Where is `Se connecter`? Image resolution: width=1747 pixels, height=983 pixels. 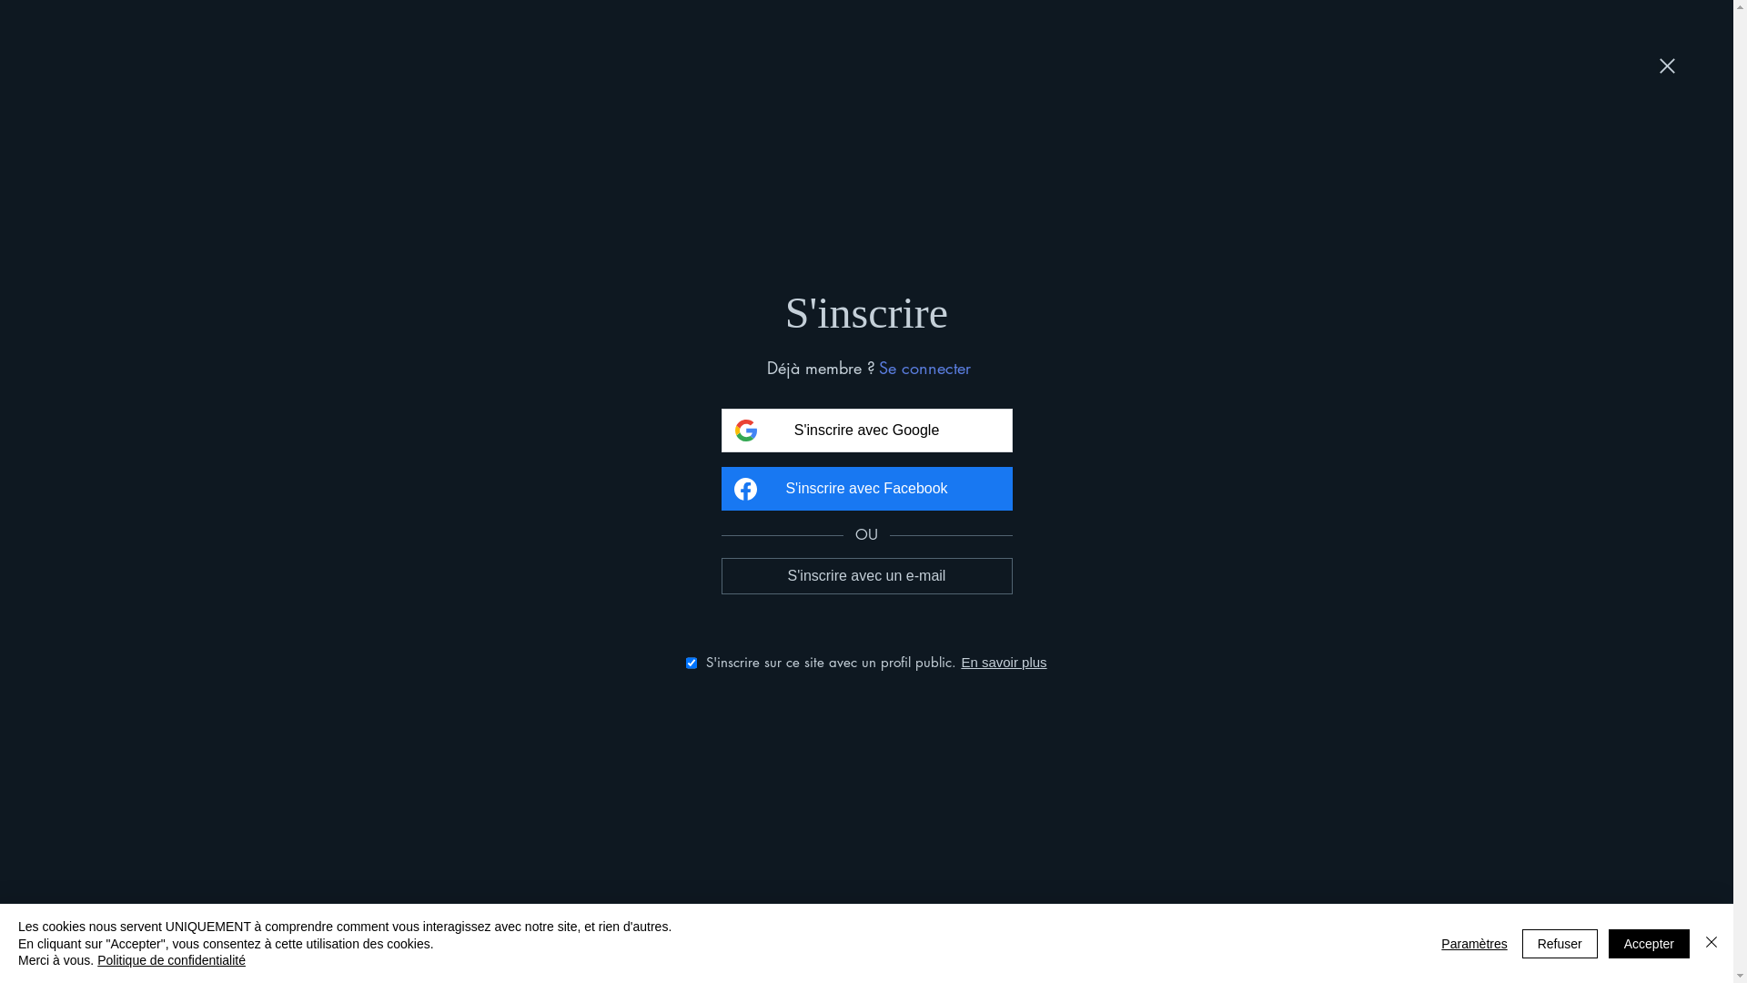
Se connecter is located at coordinates (924, 368).